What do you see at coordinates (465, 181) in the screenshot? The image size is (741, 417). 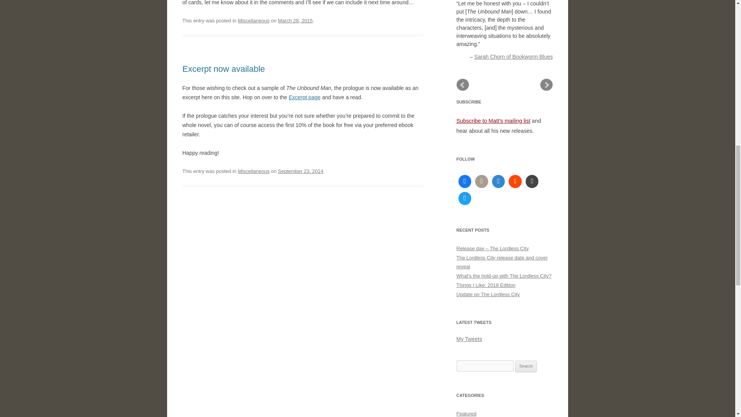 I see `Facebook` at bounding box center [465, 181].